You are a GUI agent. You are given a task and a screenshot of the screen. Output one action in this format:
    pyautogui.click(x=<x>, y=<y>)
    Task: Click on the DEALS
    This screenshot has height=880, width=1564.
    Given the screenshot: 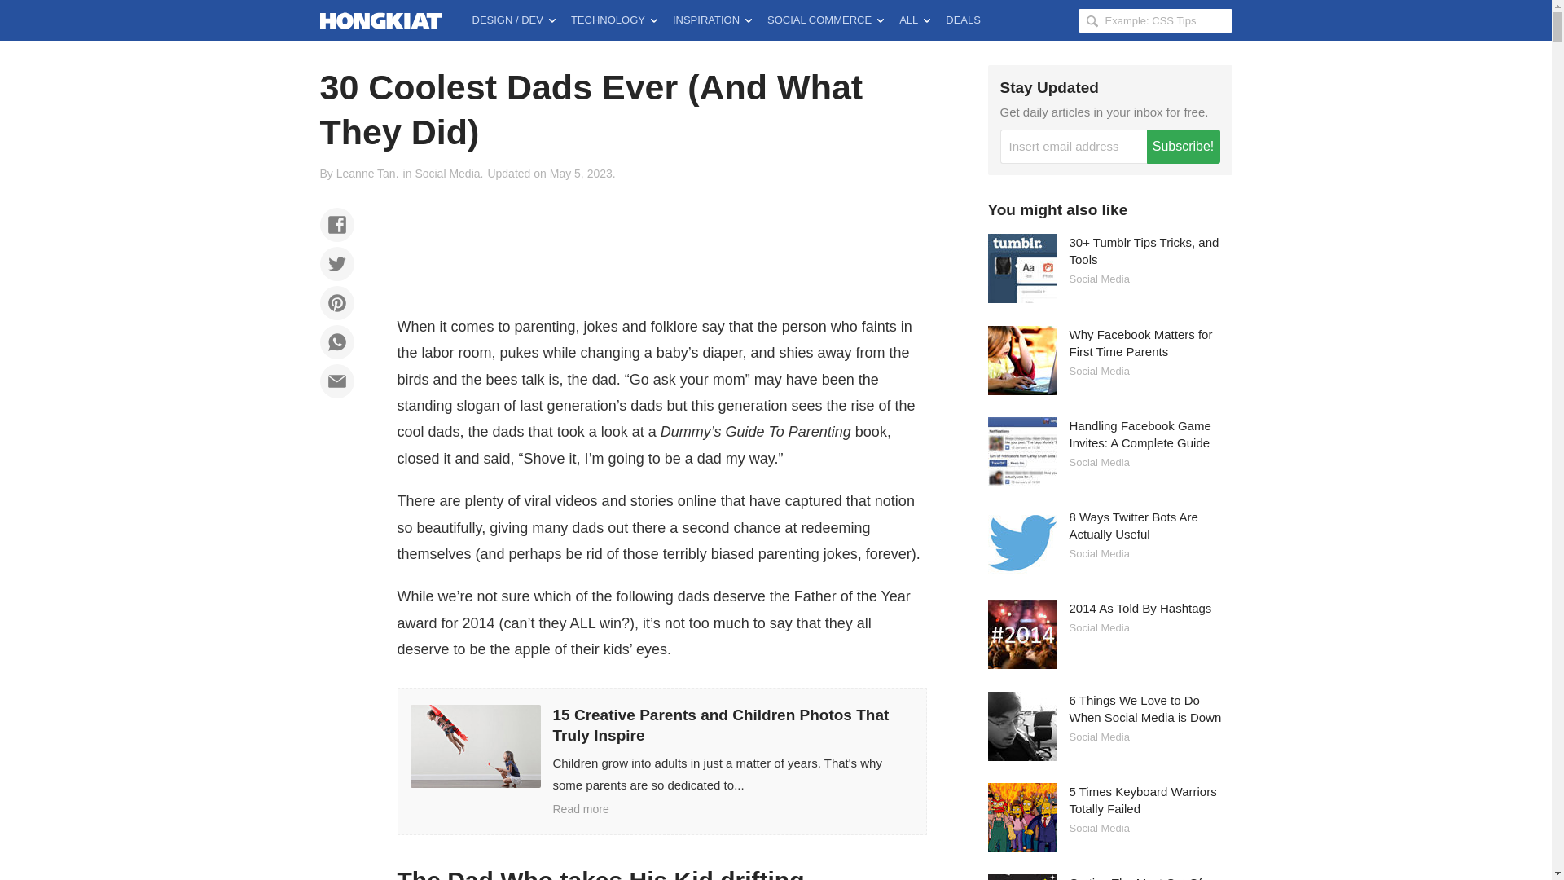 What is the action you would take?
    pyautogui.click(x=963, y=20)
    